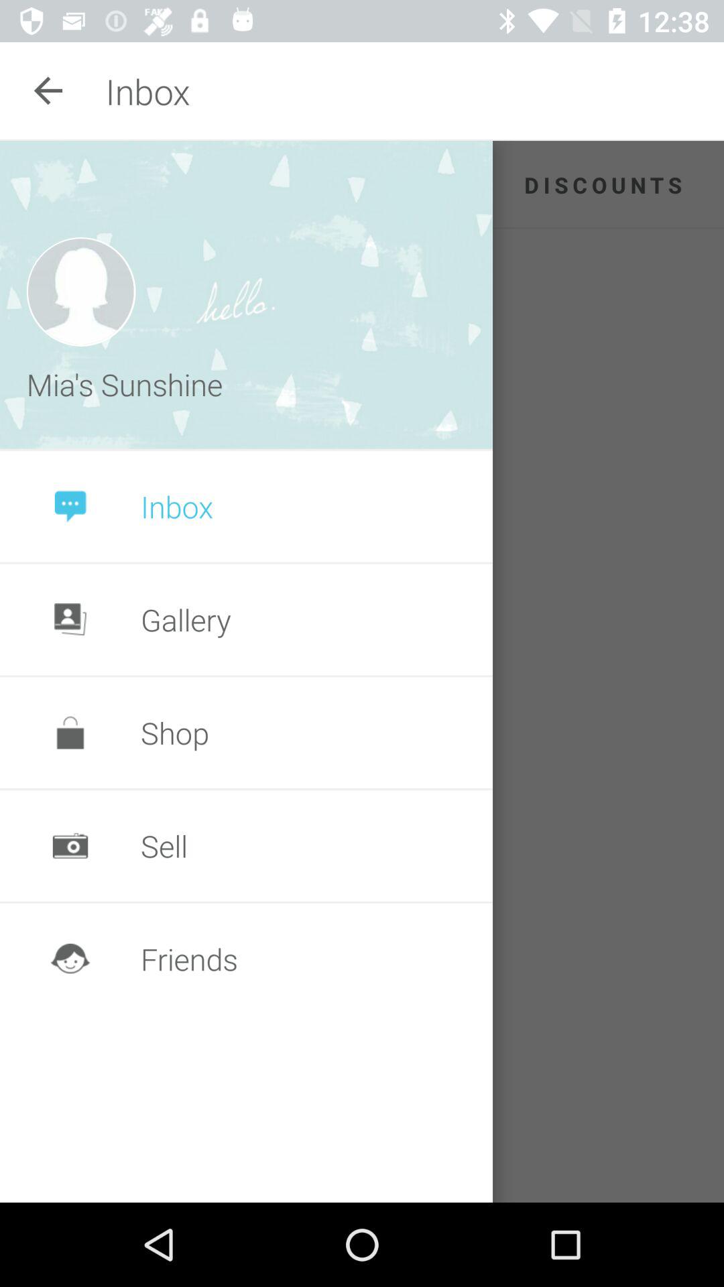 Image resolution: width=724 pixels, height=1287 pixels. What do you see at coordinates (189, 959) in the screenshot?
I see `launch the friends` at bounding box center [189, 959].